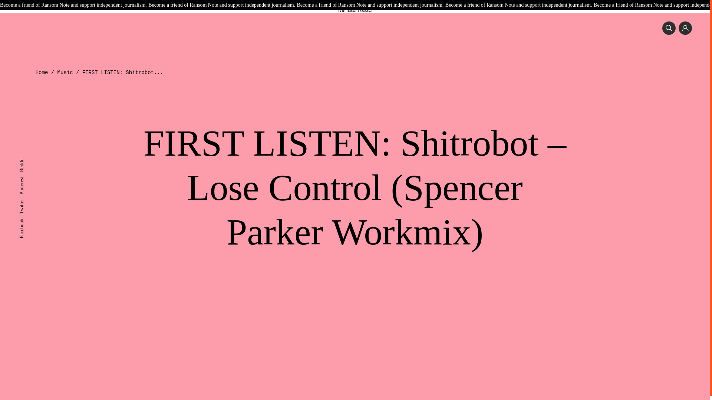 This screenshot has height=400, width=712. I want to click on Facebook, so click(29, 221).